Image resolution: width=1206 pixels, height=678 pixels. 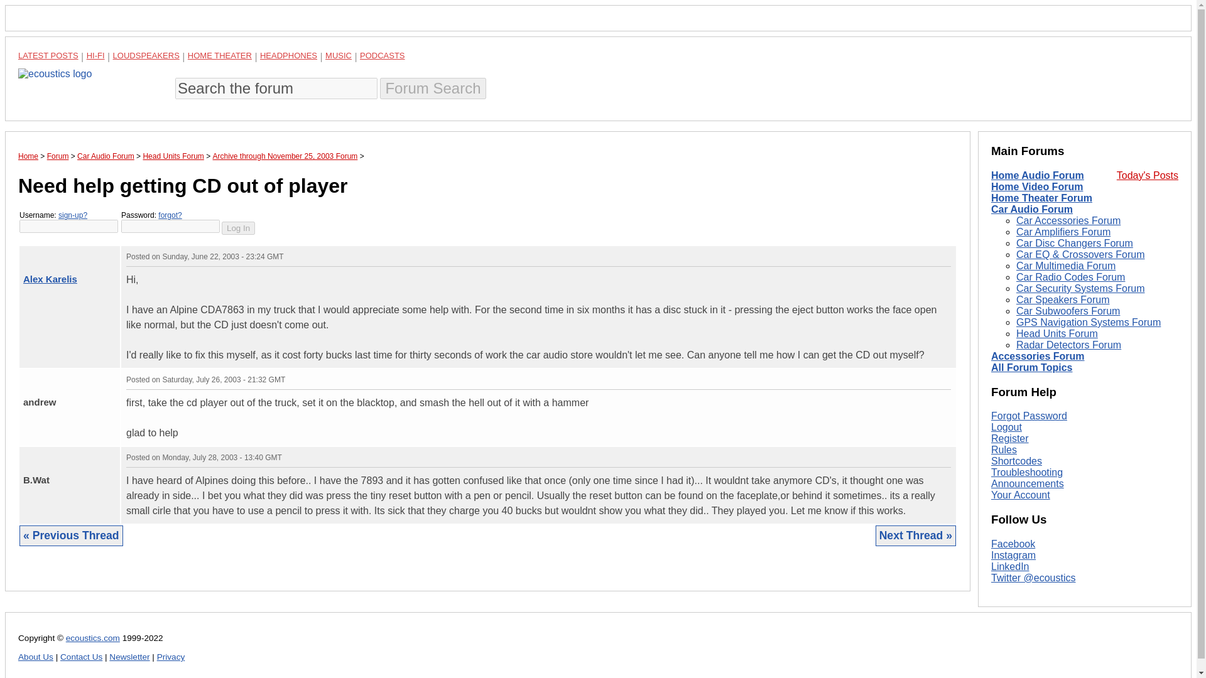 What do you see at coordinates (72, 215) in the screenshot?
I see `sign-up?` at bounding box center [72, 215].